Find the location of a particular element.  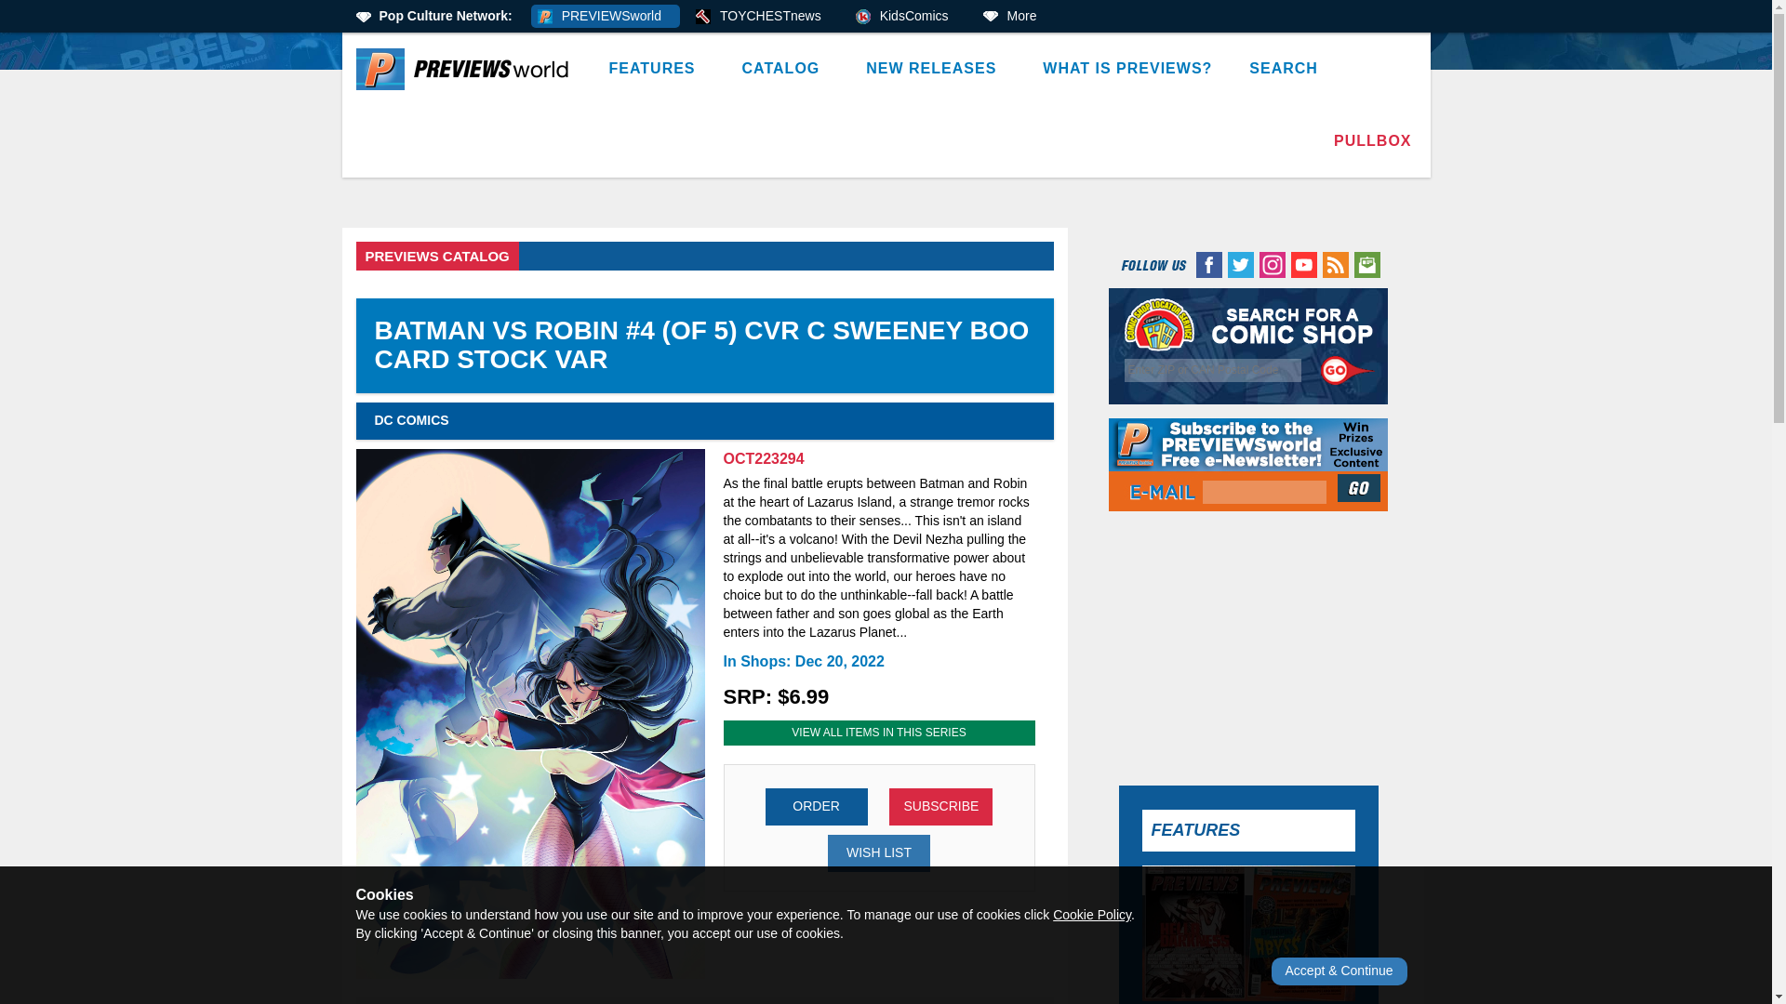

Email Address Input for Newsletter Signup is located at coordinates (1264, 493).